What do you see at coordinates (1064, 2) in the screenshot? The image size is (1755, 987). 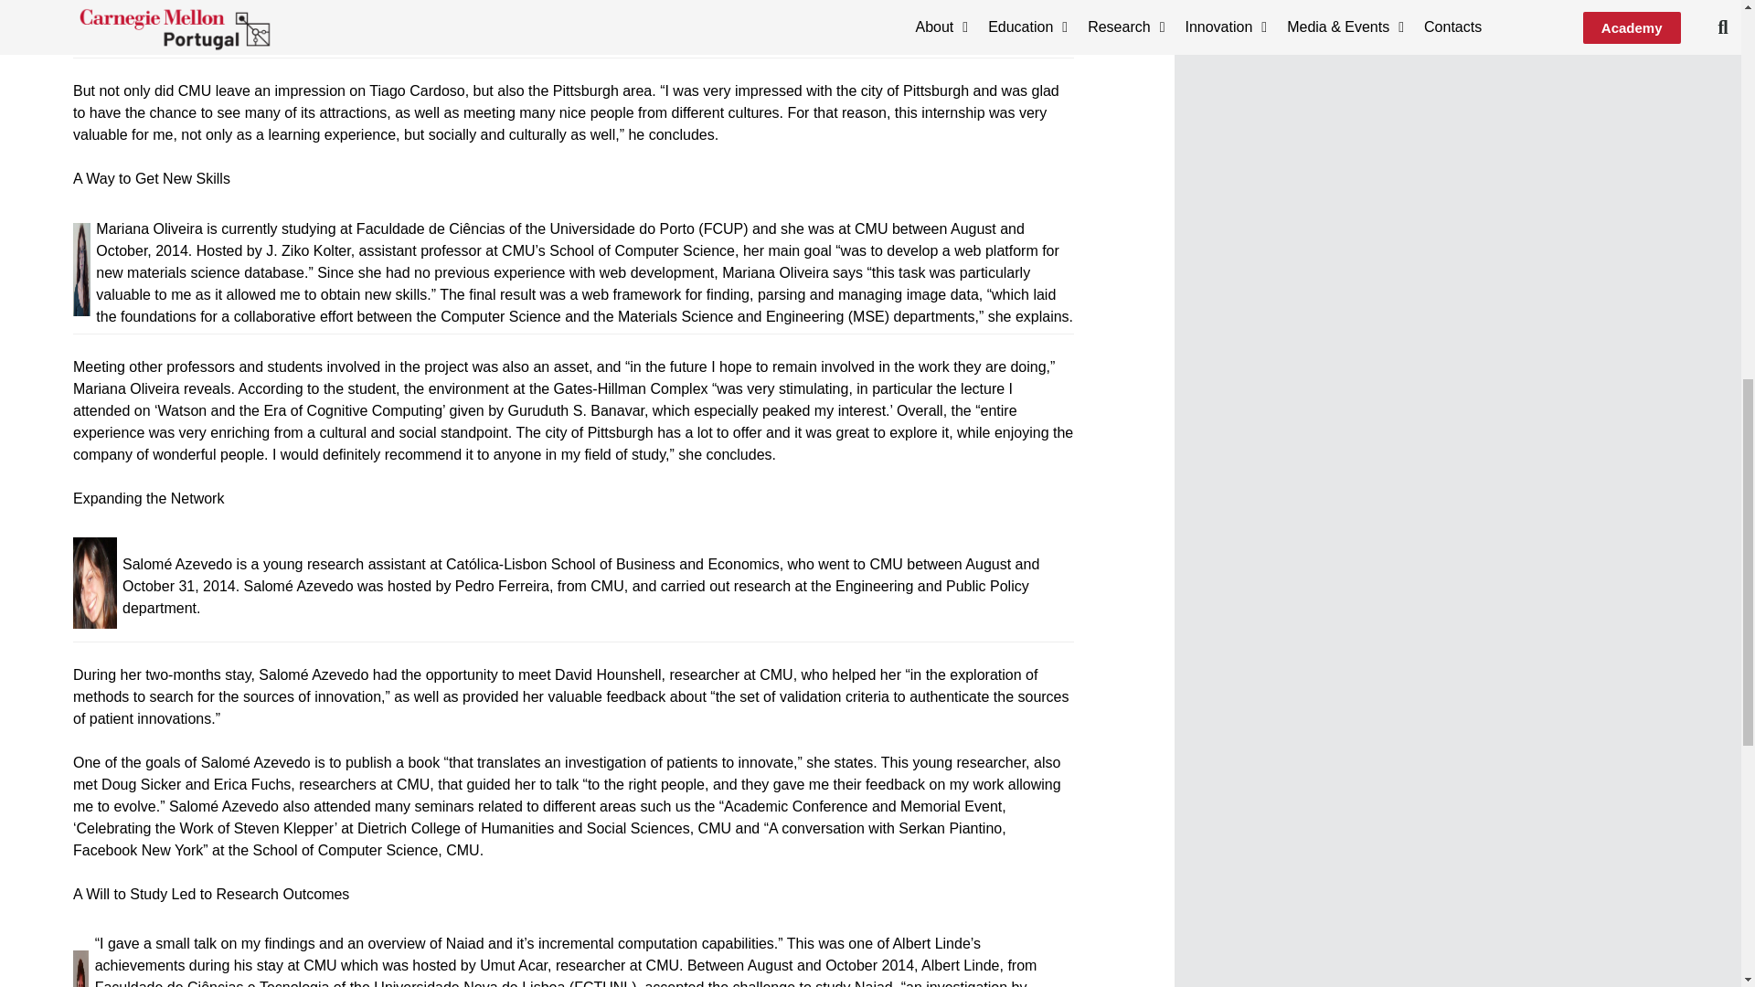 I see `David Garlan` at bounding box center [1064, 2].